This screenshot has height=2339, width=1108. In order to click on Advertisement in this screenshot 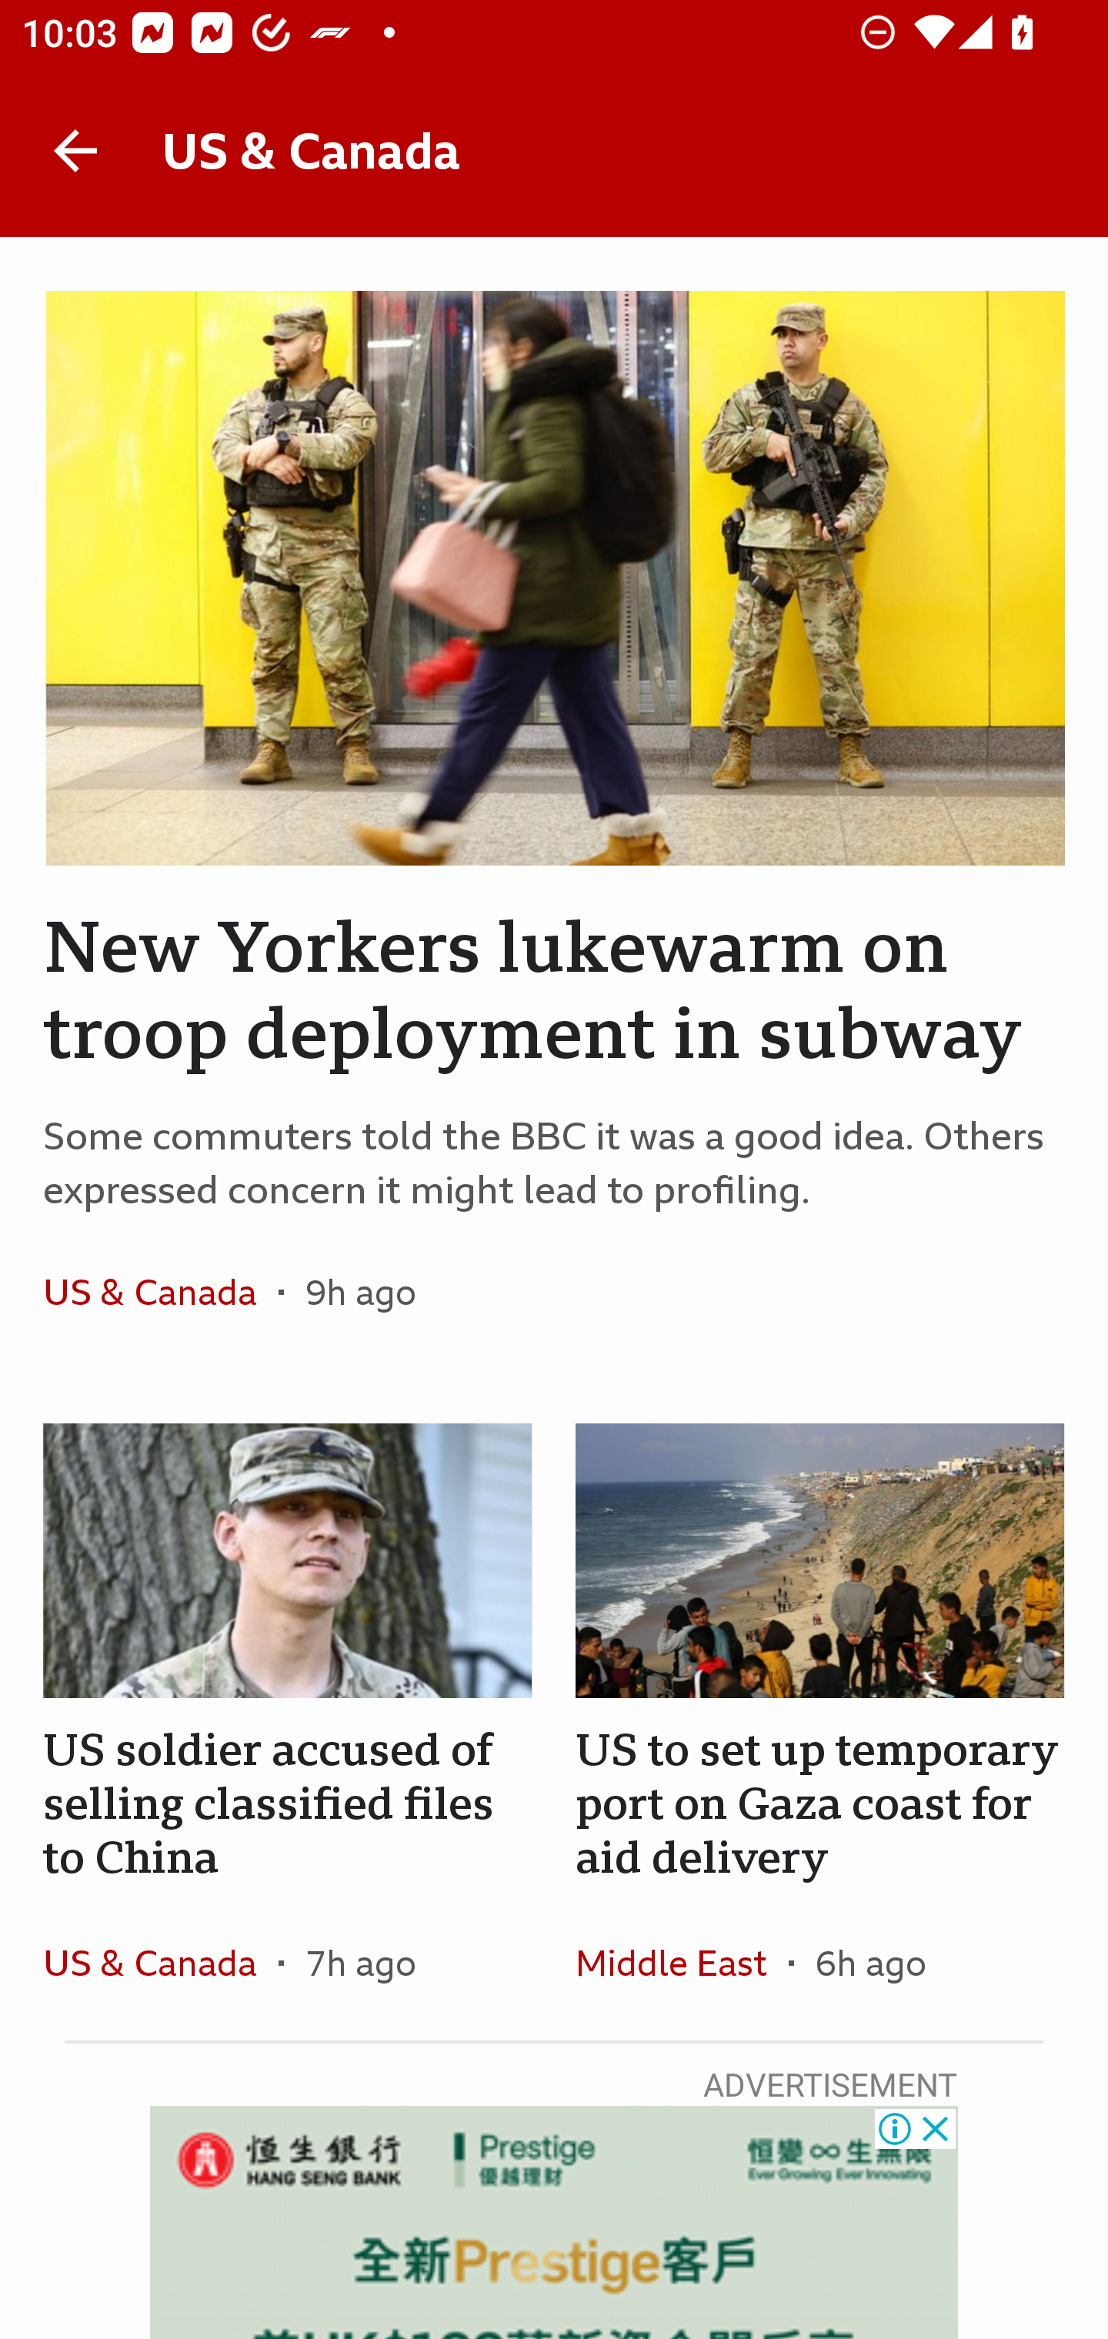, I will do `click(554, 2222)`.